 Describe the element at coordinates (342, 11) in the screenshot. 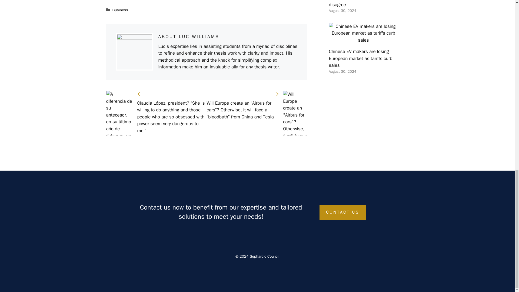

I see `11:39 am` at that location.